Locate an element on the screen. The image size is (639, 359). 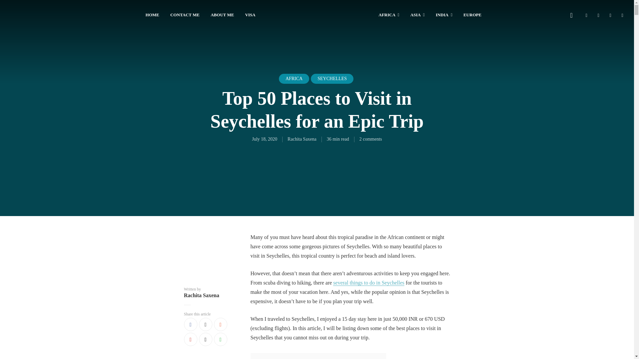
HOME is located at coordinates (152, 15).